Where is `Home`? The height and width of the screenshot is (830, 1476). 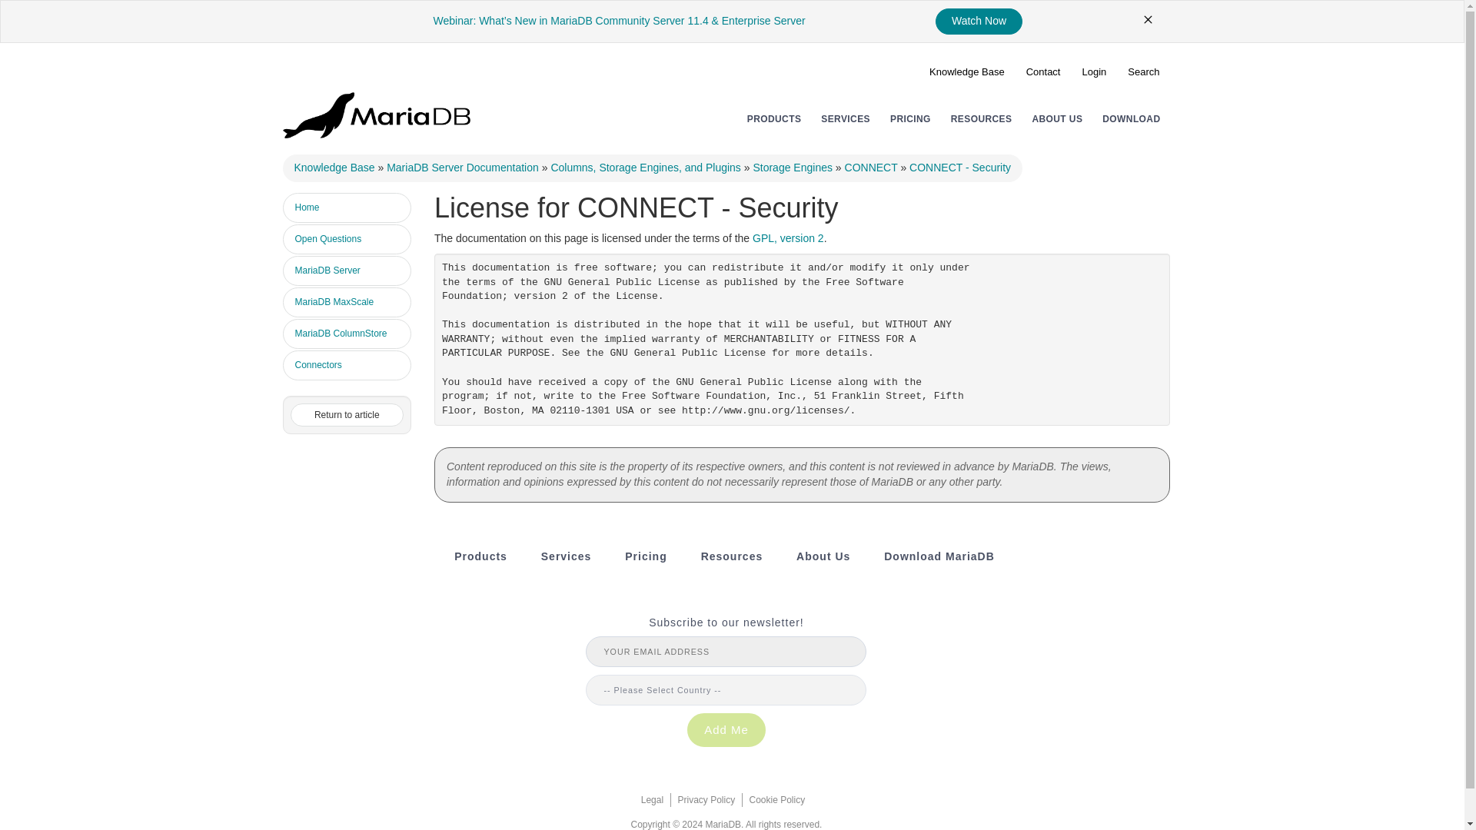 Home is located at coordinates (347, 207).